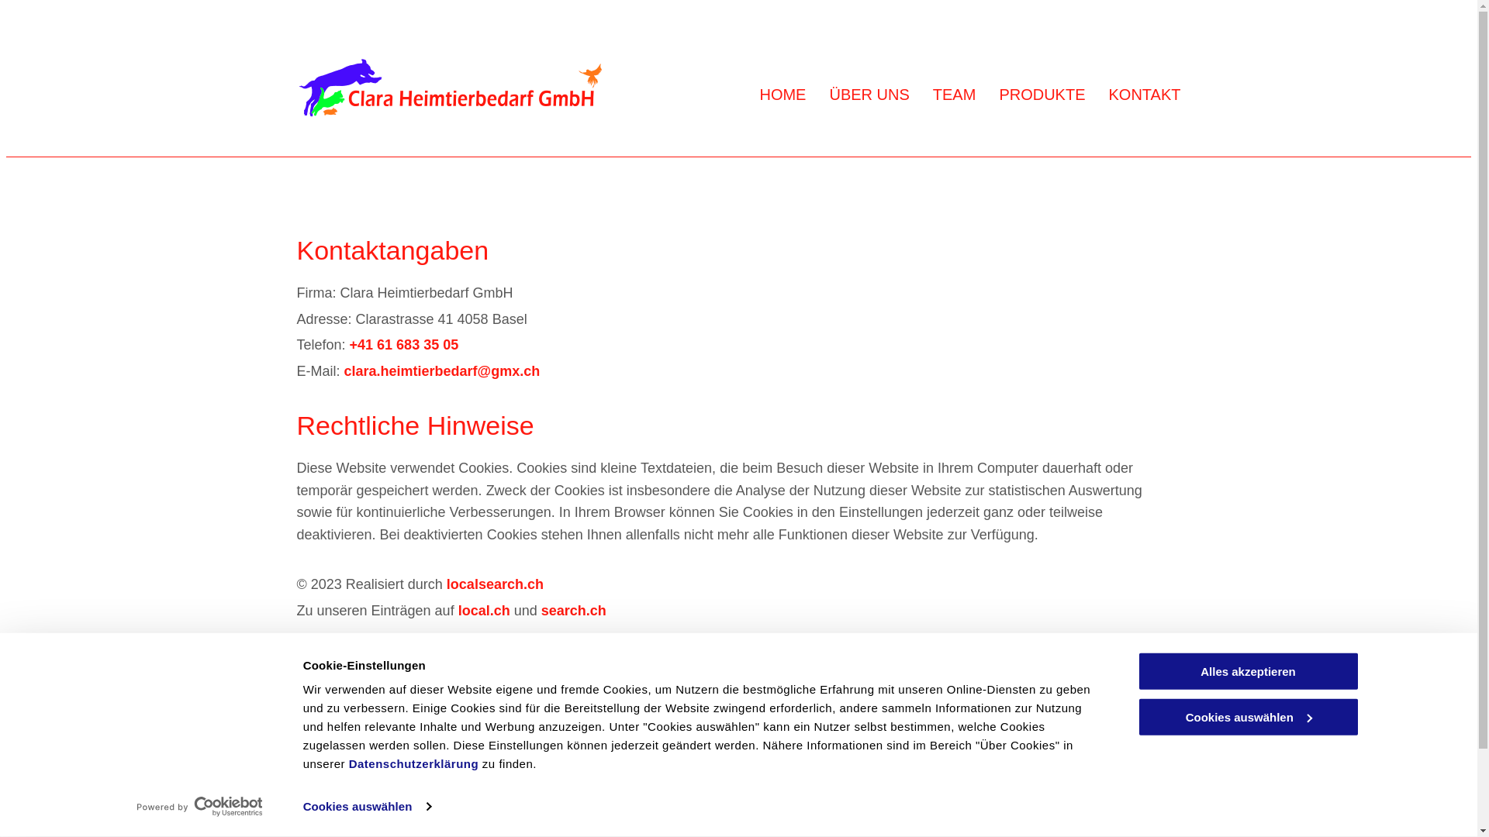 This screenshot has width=1489, height=837. Describe the element at coordinates (1145, 95) in the screenshot. I see `KONTAKT` at that location.